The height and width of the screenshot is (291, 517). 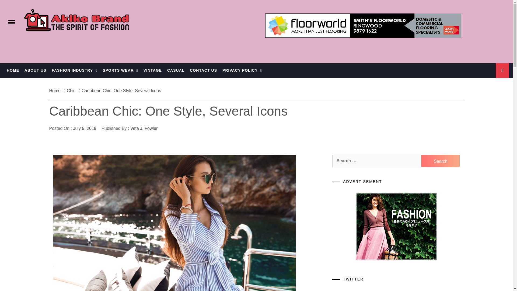 What do you see at coordinates (71, 91) in the screenshot?
I see `Chic` at bounding box center [71, 91].